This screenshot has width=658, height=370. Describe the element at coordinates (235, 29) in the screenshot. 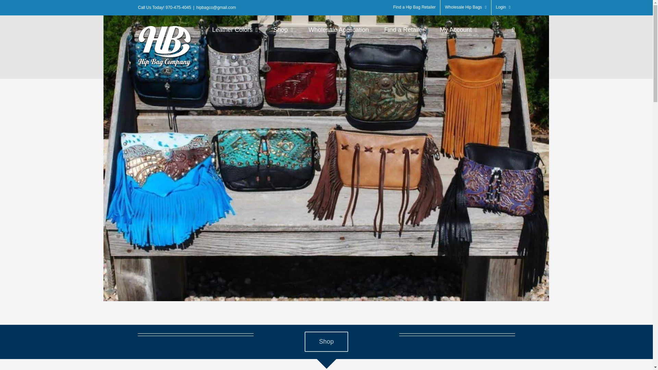

I see `Leather Colors` at that location.